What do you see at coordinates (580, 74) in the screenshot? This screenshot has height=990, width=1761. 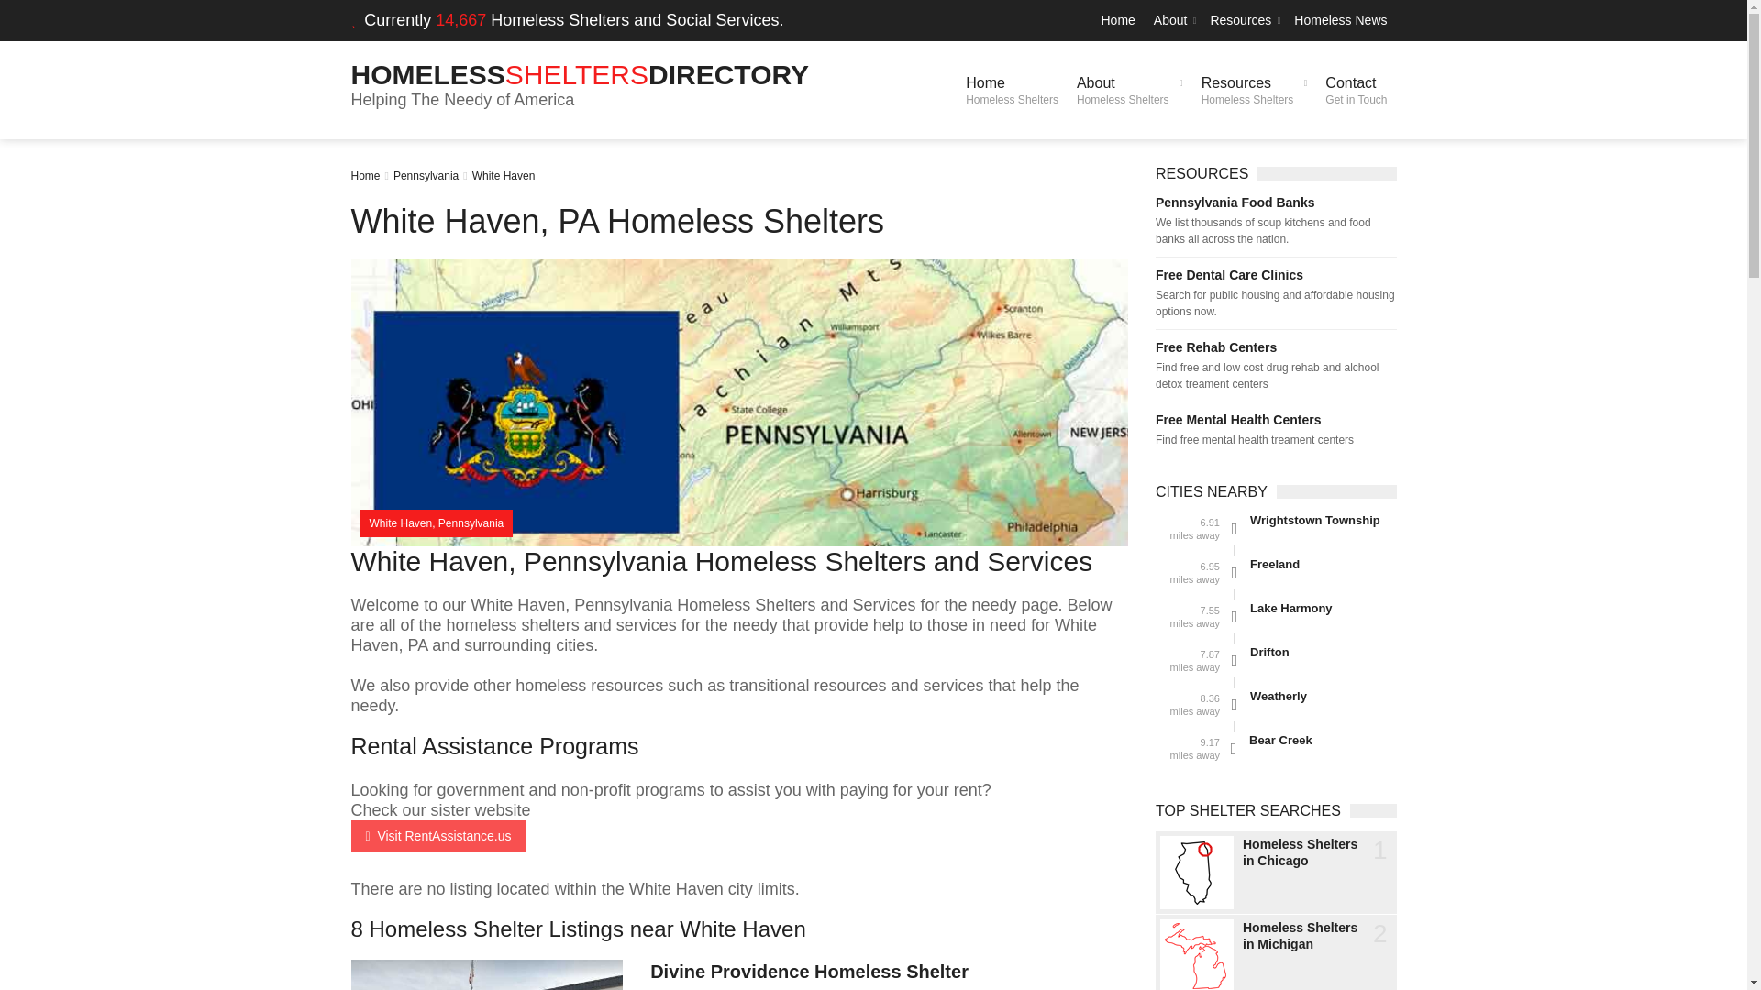 I see `Resources` at bounding box center [580, 74].